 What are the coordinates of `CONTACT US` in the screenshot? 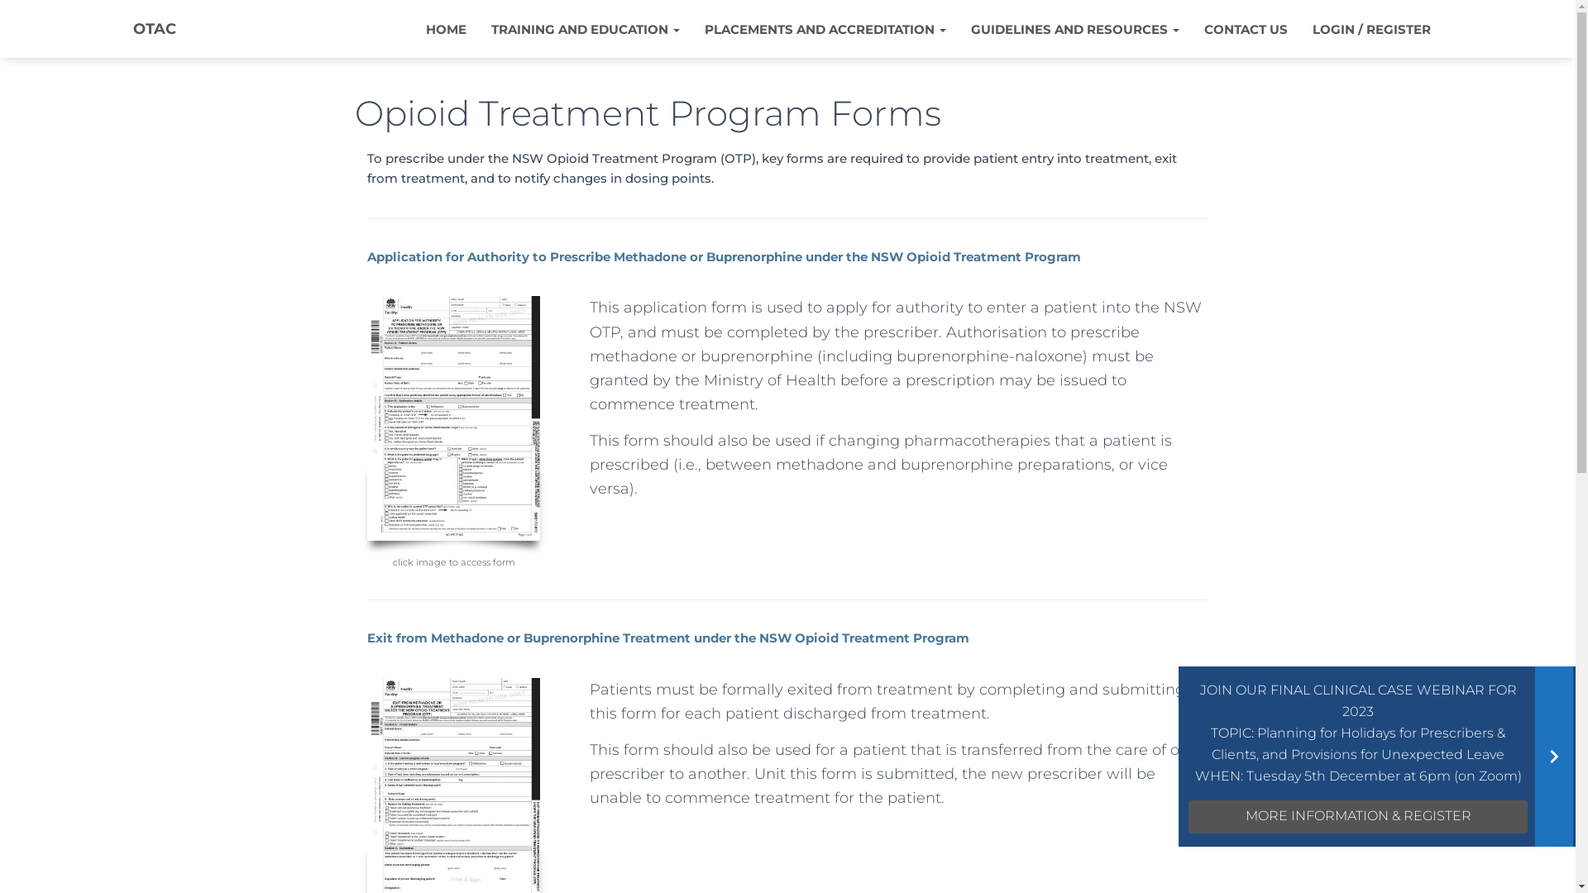 It's located at (1246, 28).